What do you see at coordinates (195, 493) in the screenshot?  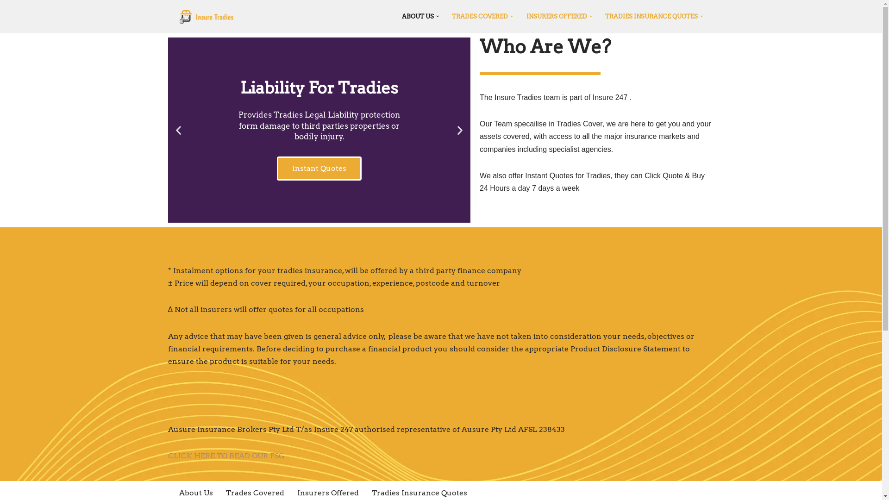 I see `About Us` at bounding box center [195, 493].